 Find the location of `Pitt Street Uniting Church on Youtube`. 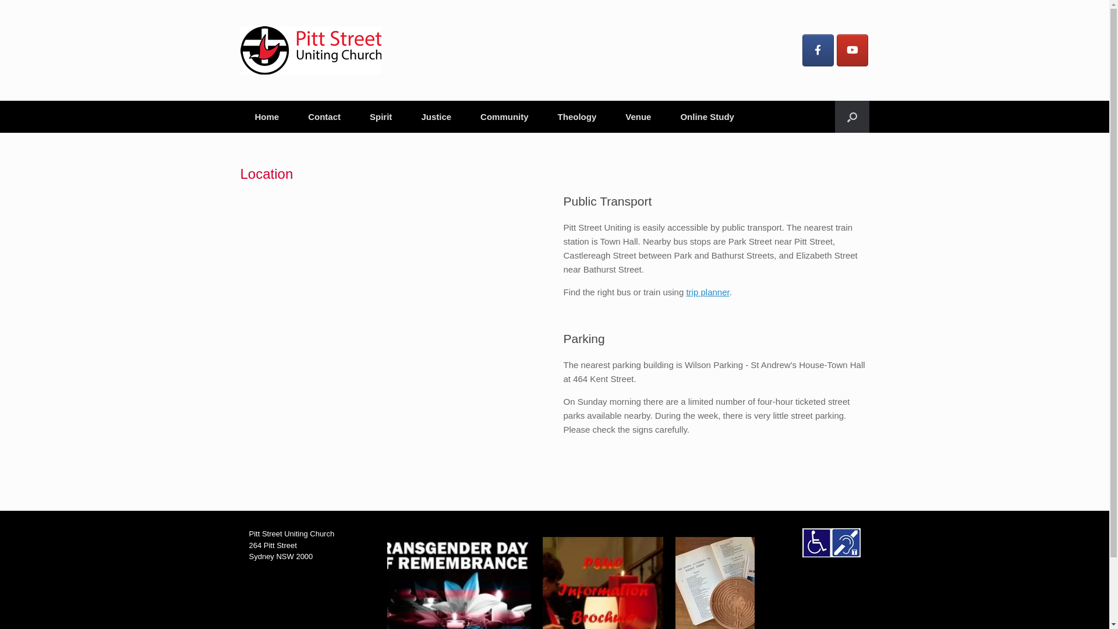

Pitt Street Uniting Church on Youtube is located at coordinates (852, 50).